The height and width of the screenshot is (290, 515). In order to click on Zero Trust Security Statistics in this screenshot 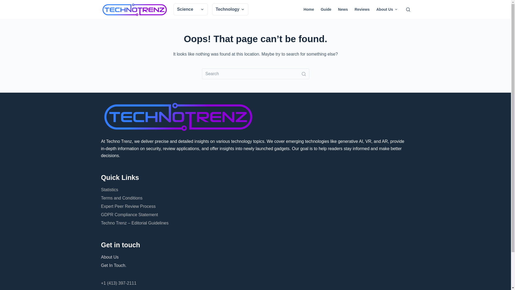, I will do `click(303, 20)`.